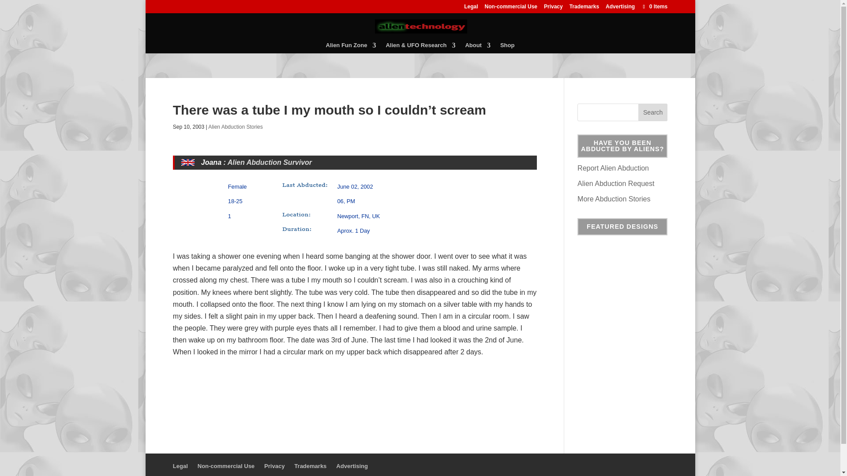 This screenshot has width=847, height=476. I want to click on Advertising, so click(620, 8).